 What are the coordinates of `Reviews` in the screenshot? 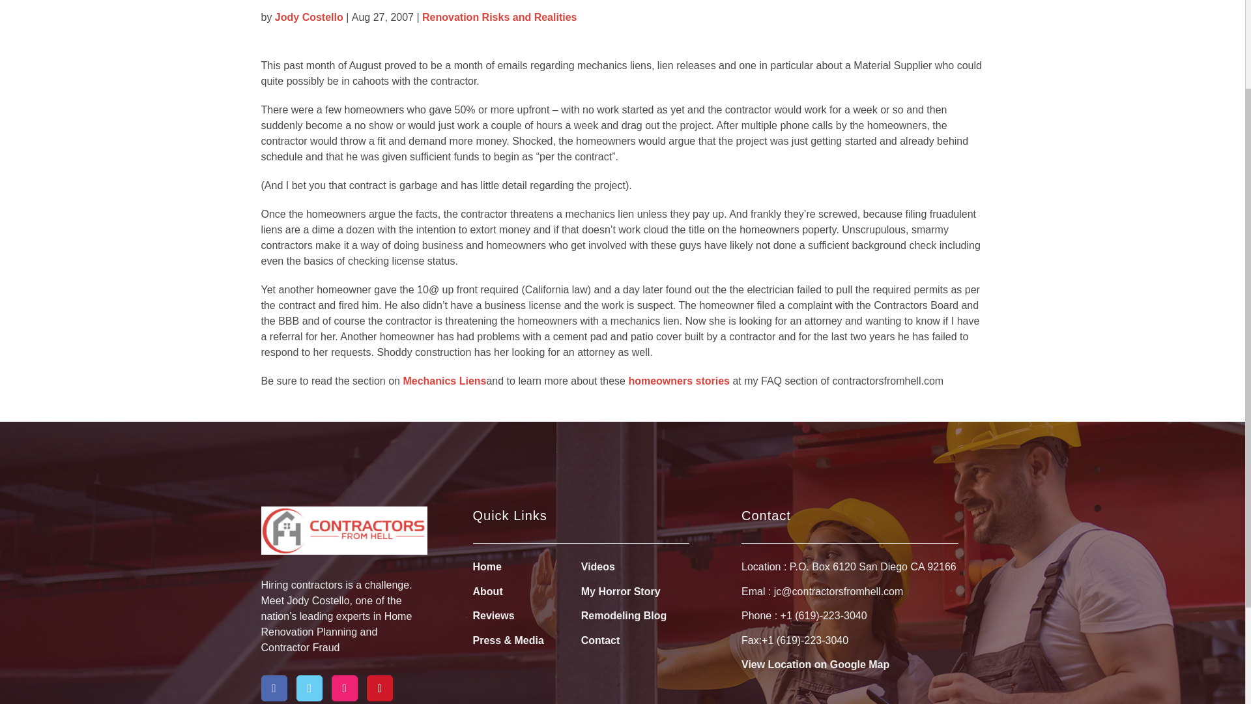 It's located at (493, 616).